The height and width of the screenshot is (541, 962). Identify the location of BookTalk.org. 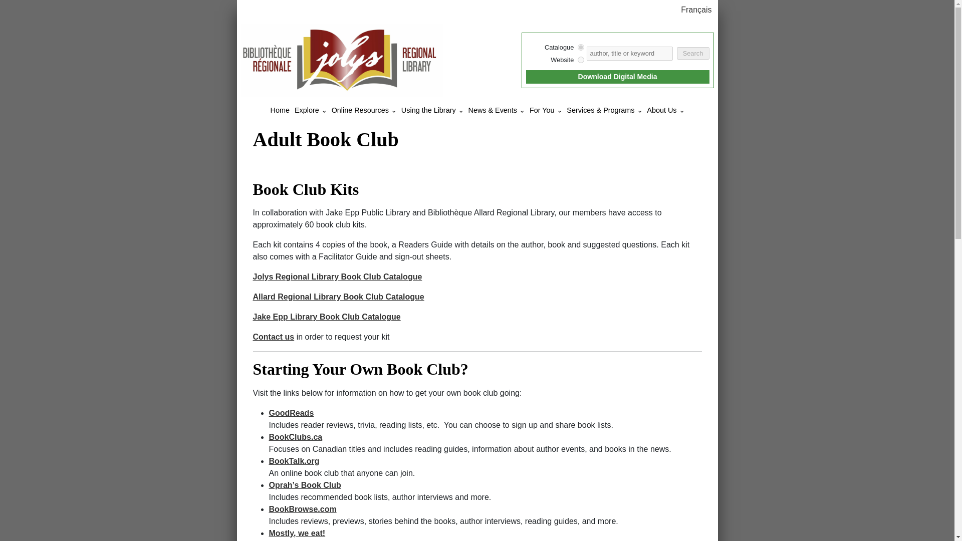
(294, 461).